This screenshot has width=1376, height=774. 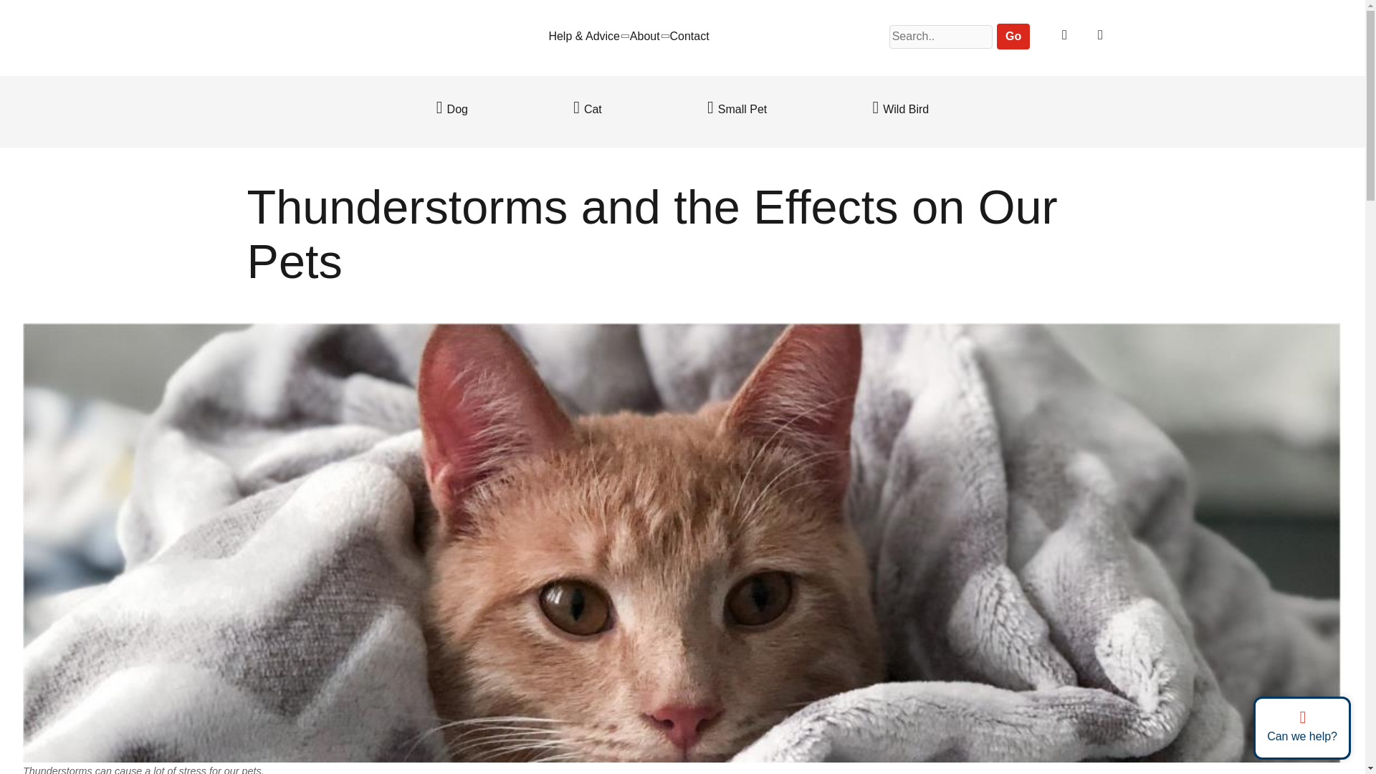 I want to click on Cat, so click(x=588, y=109).